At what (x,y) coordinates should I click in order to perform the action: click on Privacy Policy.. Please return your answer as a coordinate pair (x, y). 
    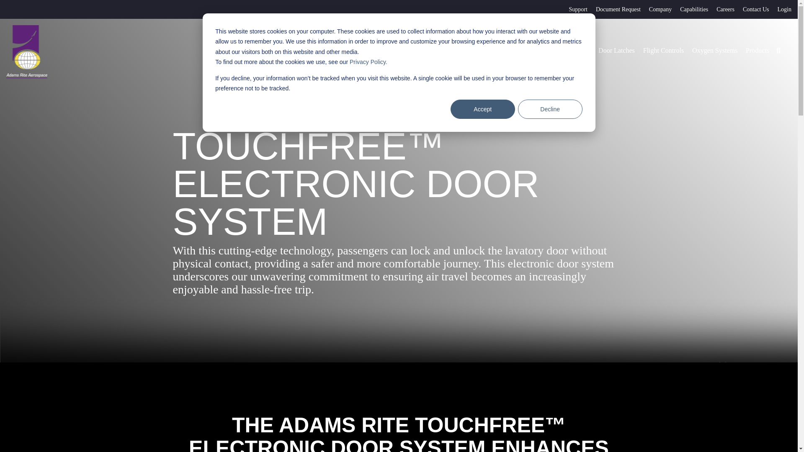
    Looking at the image, I should click on (368, 62).